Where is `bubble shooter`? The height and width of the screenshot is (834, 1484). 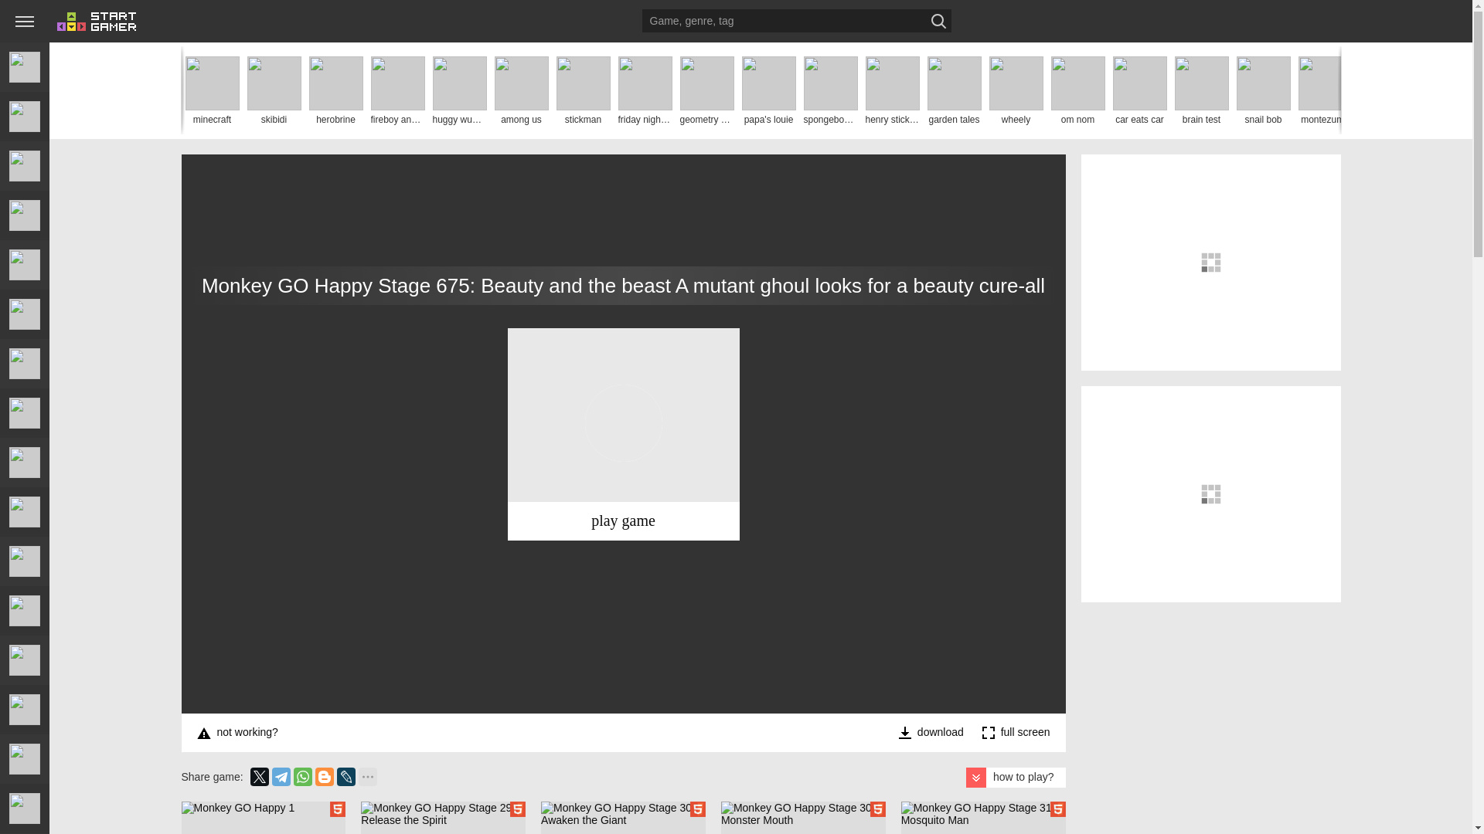
bubble shooter is located at coordinates (25, 462).